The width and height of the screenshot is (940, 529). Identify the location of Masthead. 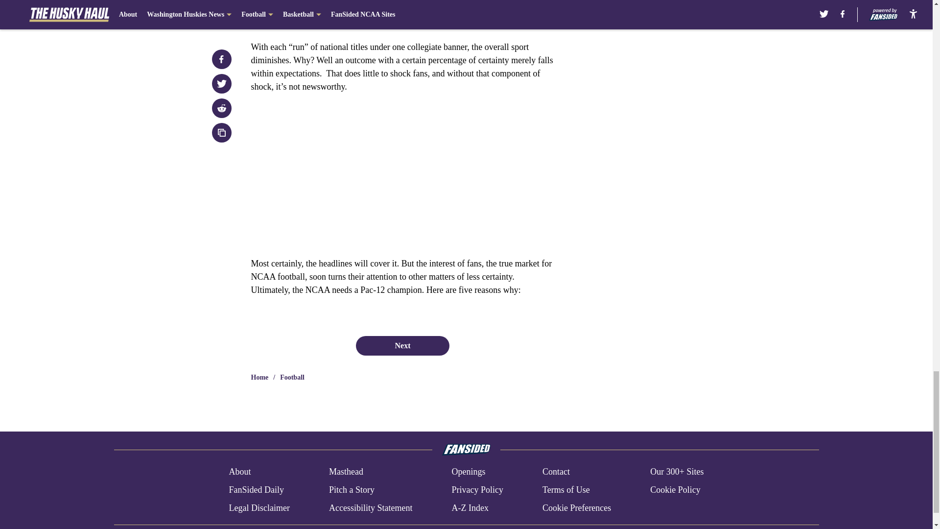
(346, 472).